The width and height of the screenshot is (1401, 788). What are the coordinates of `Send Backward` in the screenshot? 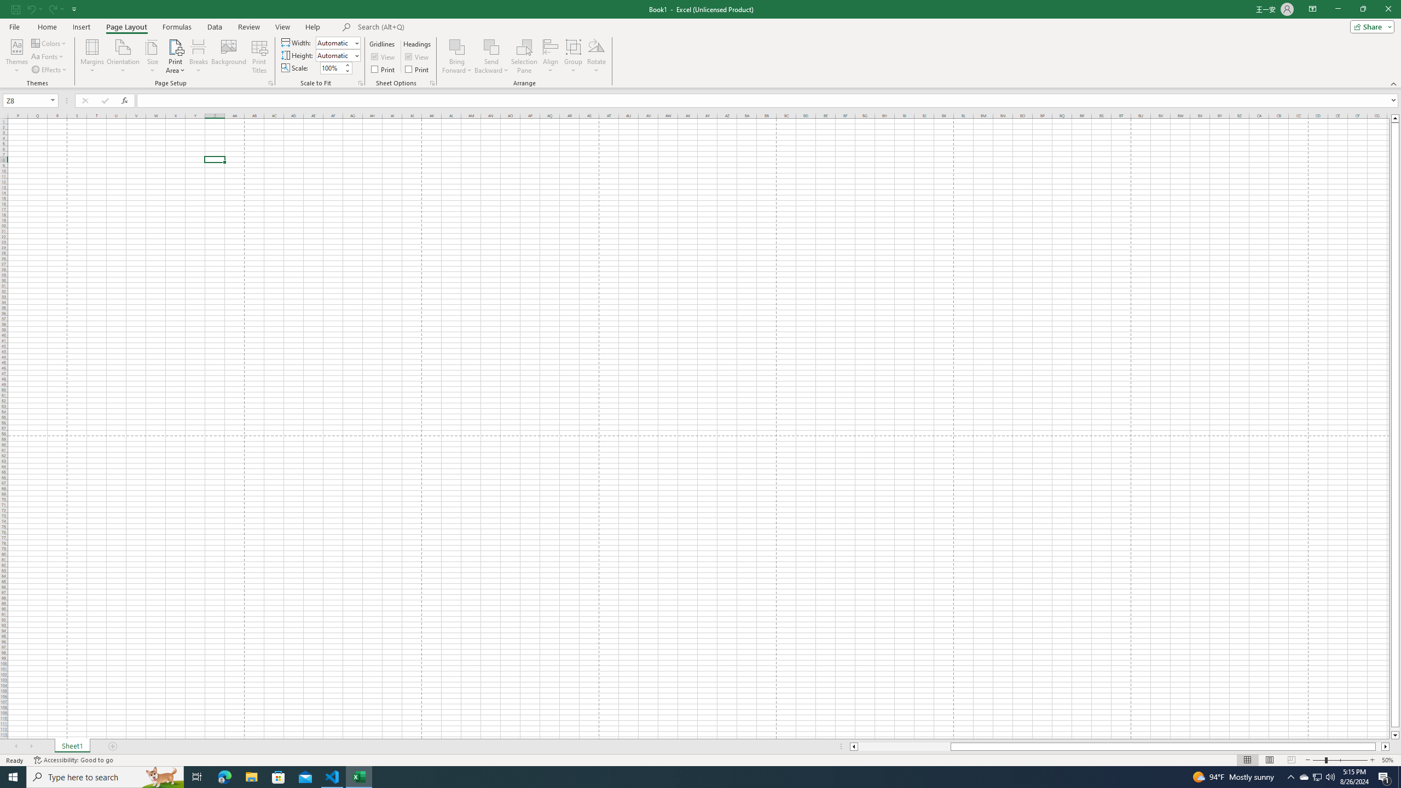 It's located at (491, 47).